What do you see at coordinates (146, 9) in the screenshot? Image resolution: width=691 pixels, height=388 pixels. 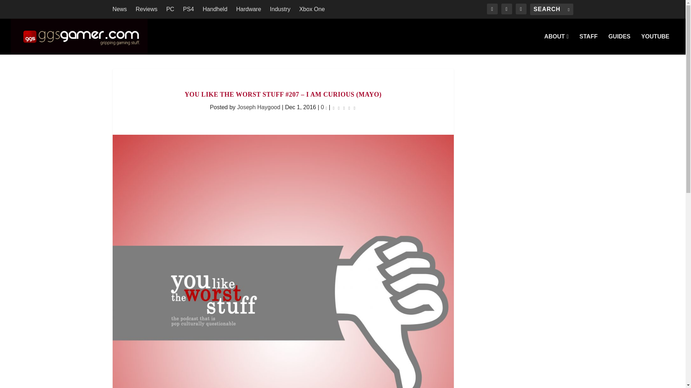 I see `Reviews` at bounding box center [146, 9].